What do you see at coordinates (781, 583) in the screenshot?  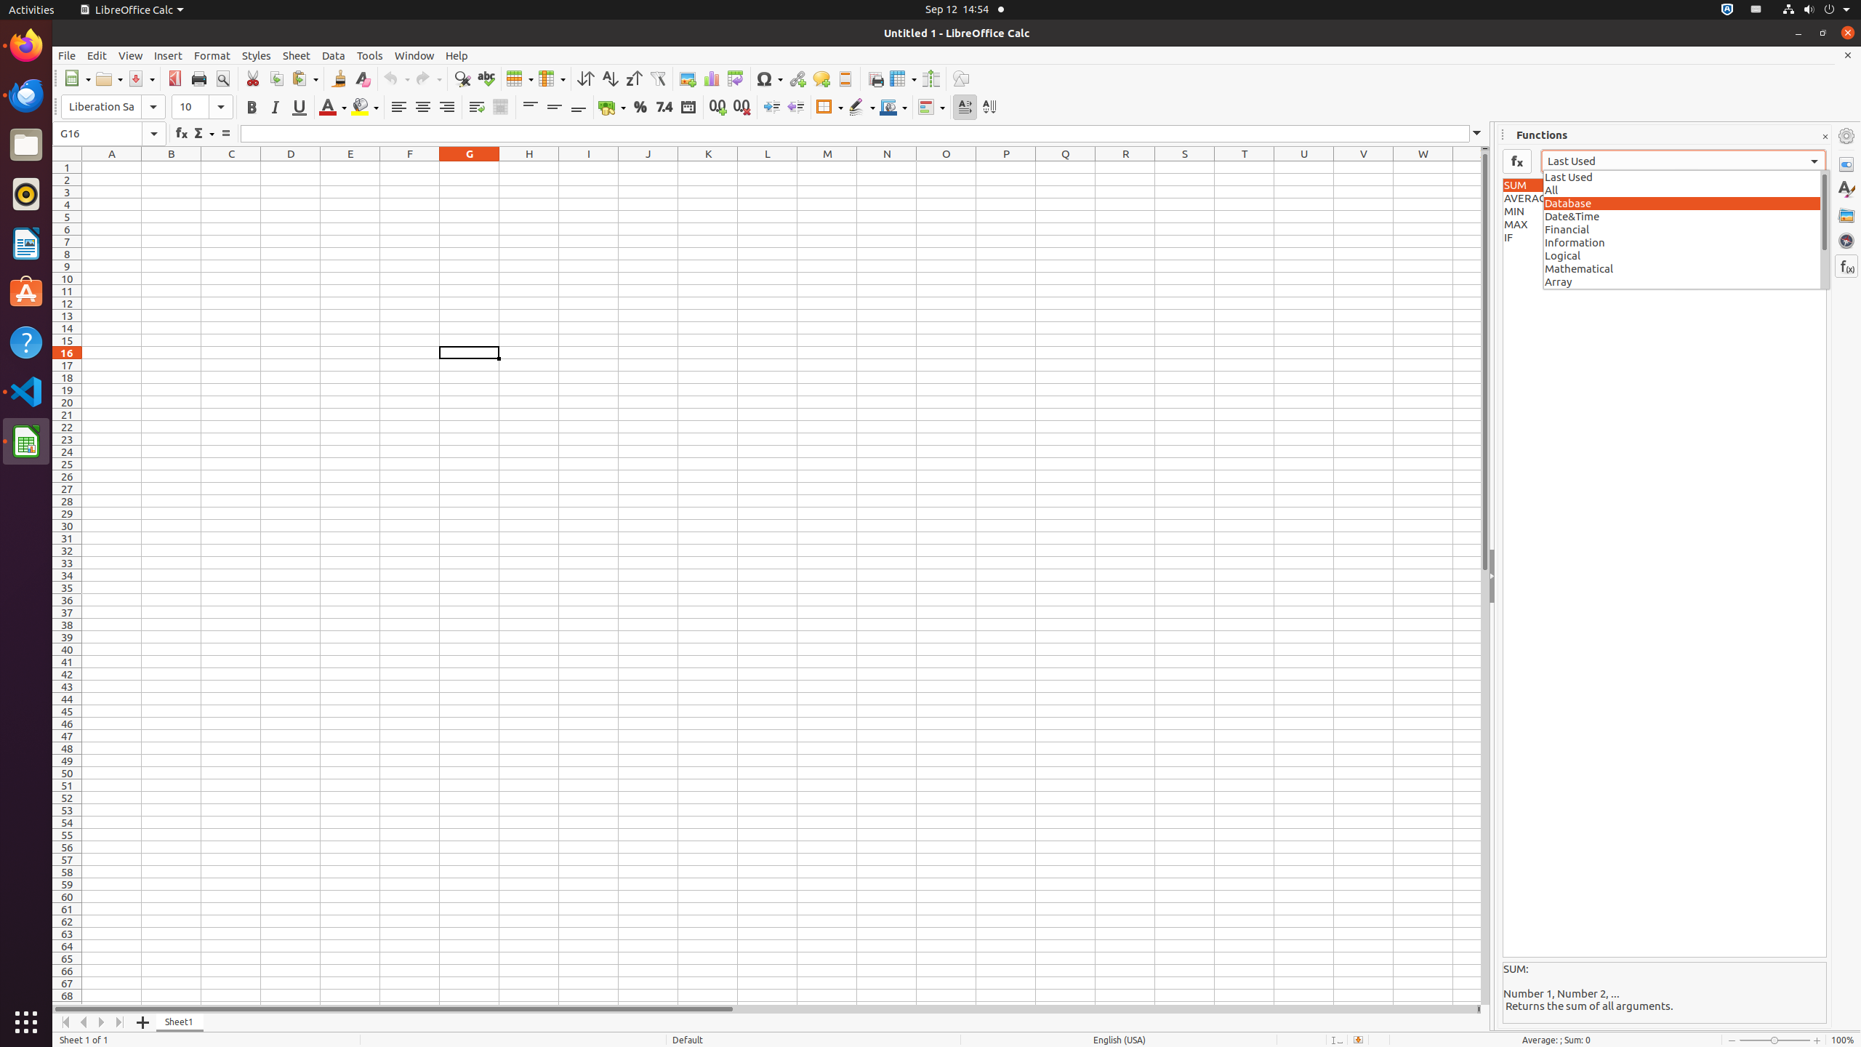 I see `Sheet Sheet1` at bounding box center [781, 583].